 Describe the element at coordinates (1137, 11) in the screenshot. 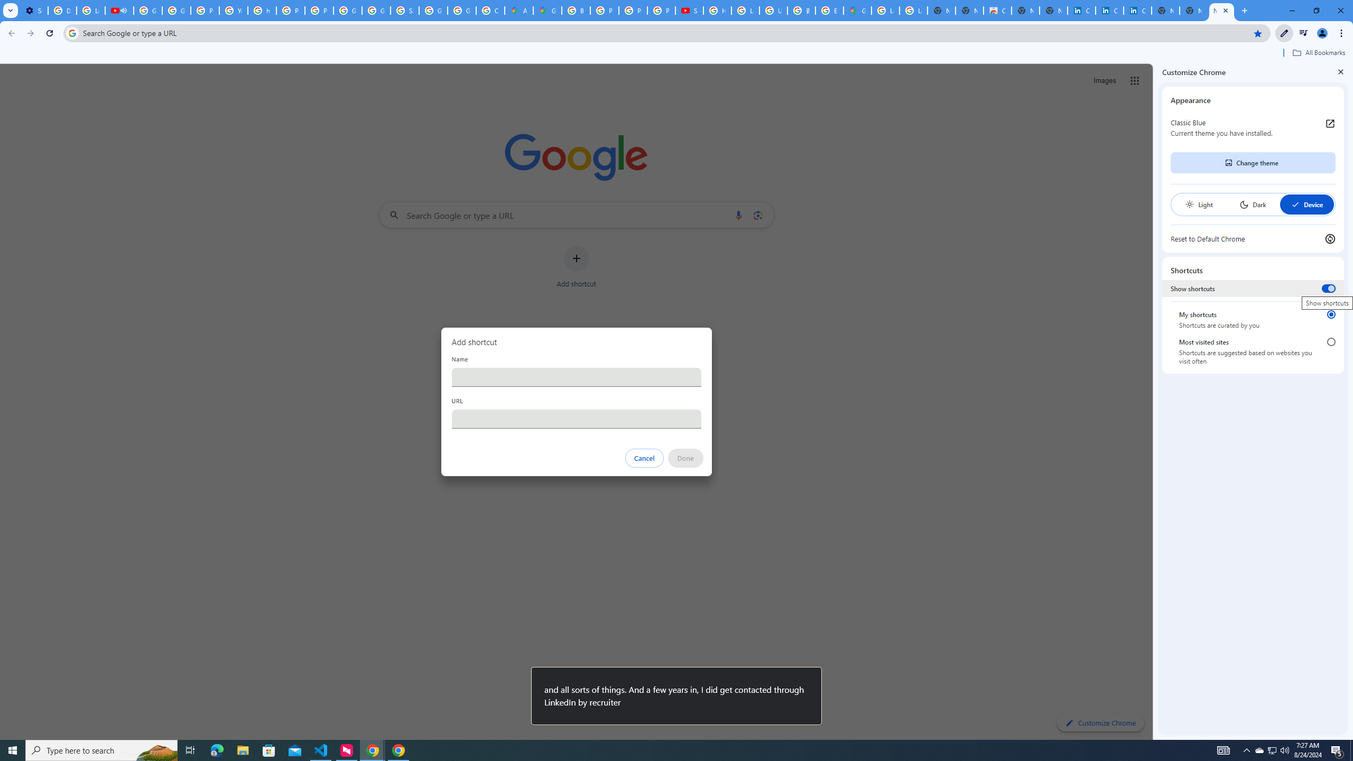

I see `Copyright Policy` at that location.